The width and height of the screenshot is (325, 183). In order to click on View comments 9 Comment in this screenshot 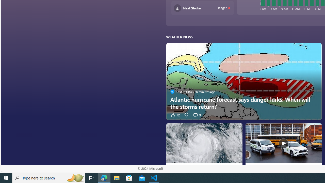, I will do `click(197, 115)`.